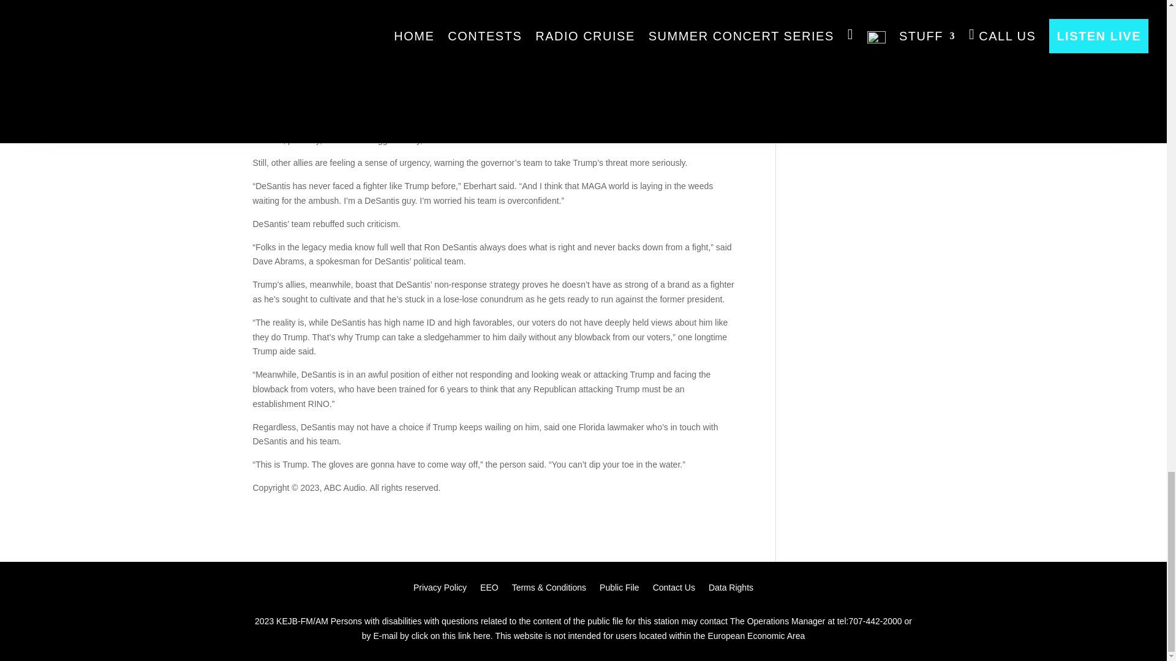 This screenshot has height=661, width=1176. Describe the element at coordinates (481, 637) in the screenshot. I see `here` at that location.